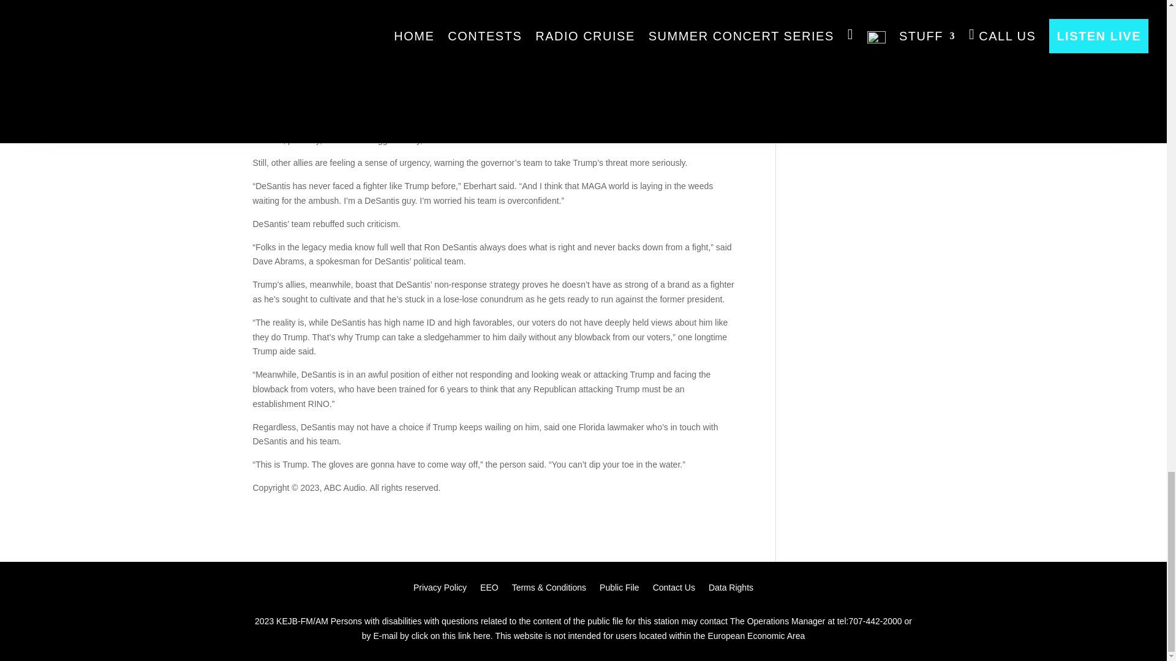 This screenshot has height=661, width=1176. Describe the element at coordinates (481, 637) in the screenshot. I see `here` at that location.